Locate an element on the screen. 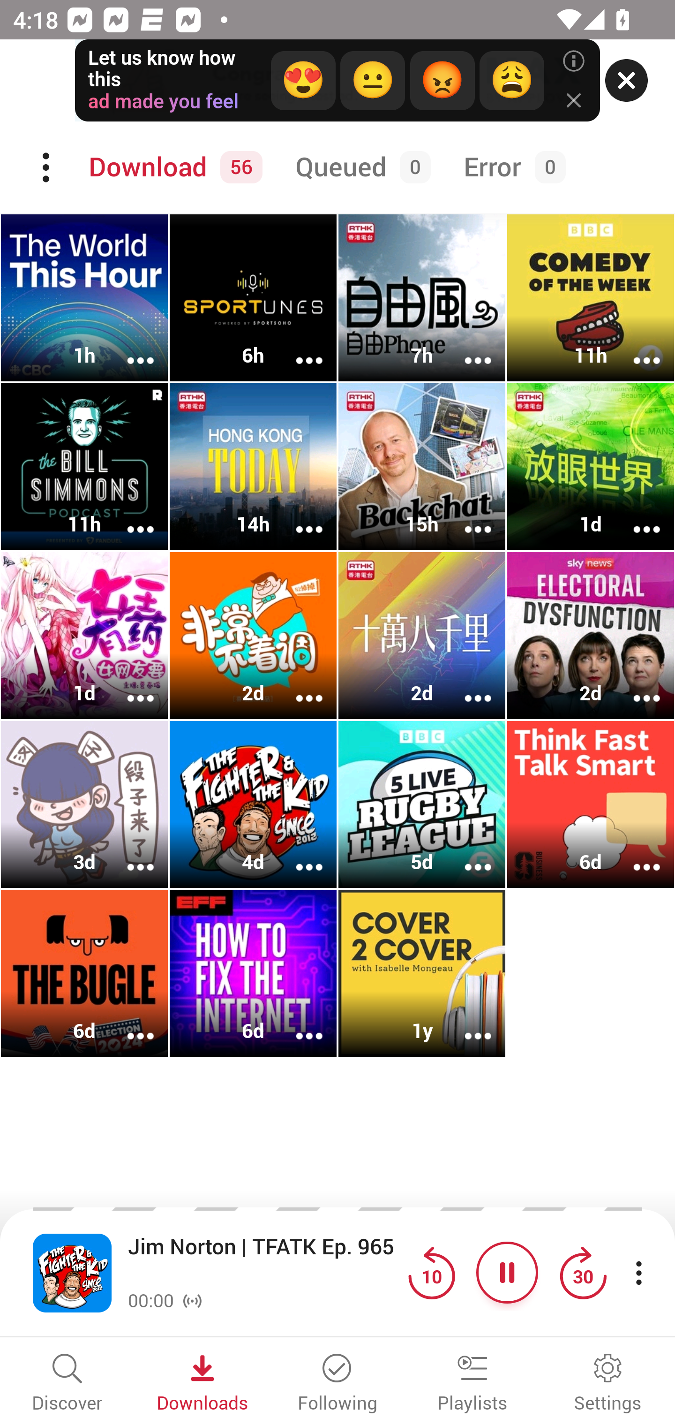 The width and height of the screenshot is (675, 1426). Discover is located at coordinates (67, 1384).